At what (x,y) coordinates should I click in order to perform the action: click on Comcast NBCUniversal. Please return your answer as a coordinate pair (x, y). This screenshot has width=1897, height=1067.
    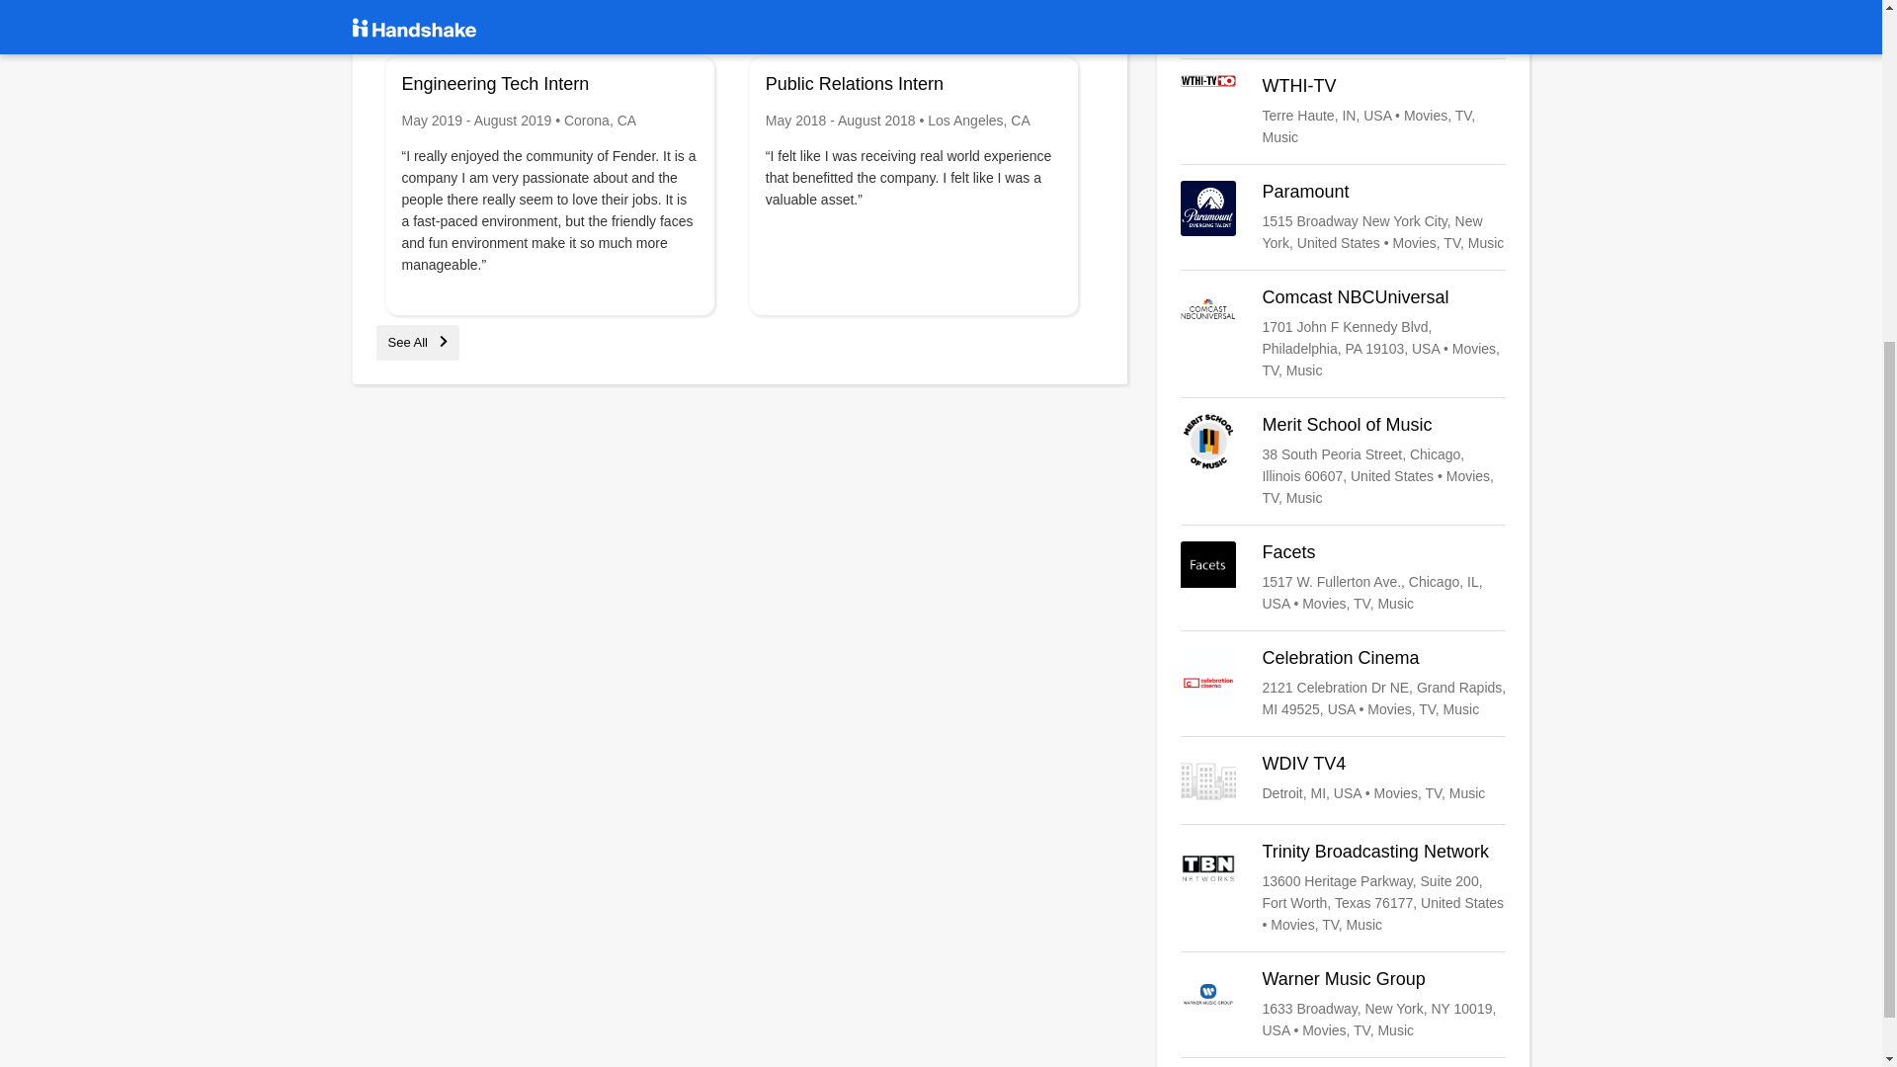
    Looking at the image, I should click on (1343, 334).